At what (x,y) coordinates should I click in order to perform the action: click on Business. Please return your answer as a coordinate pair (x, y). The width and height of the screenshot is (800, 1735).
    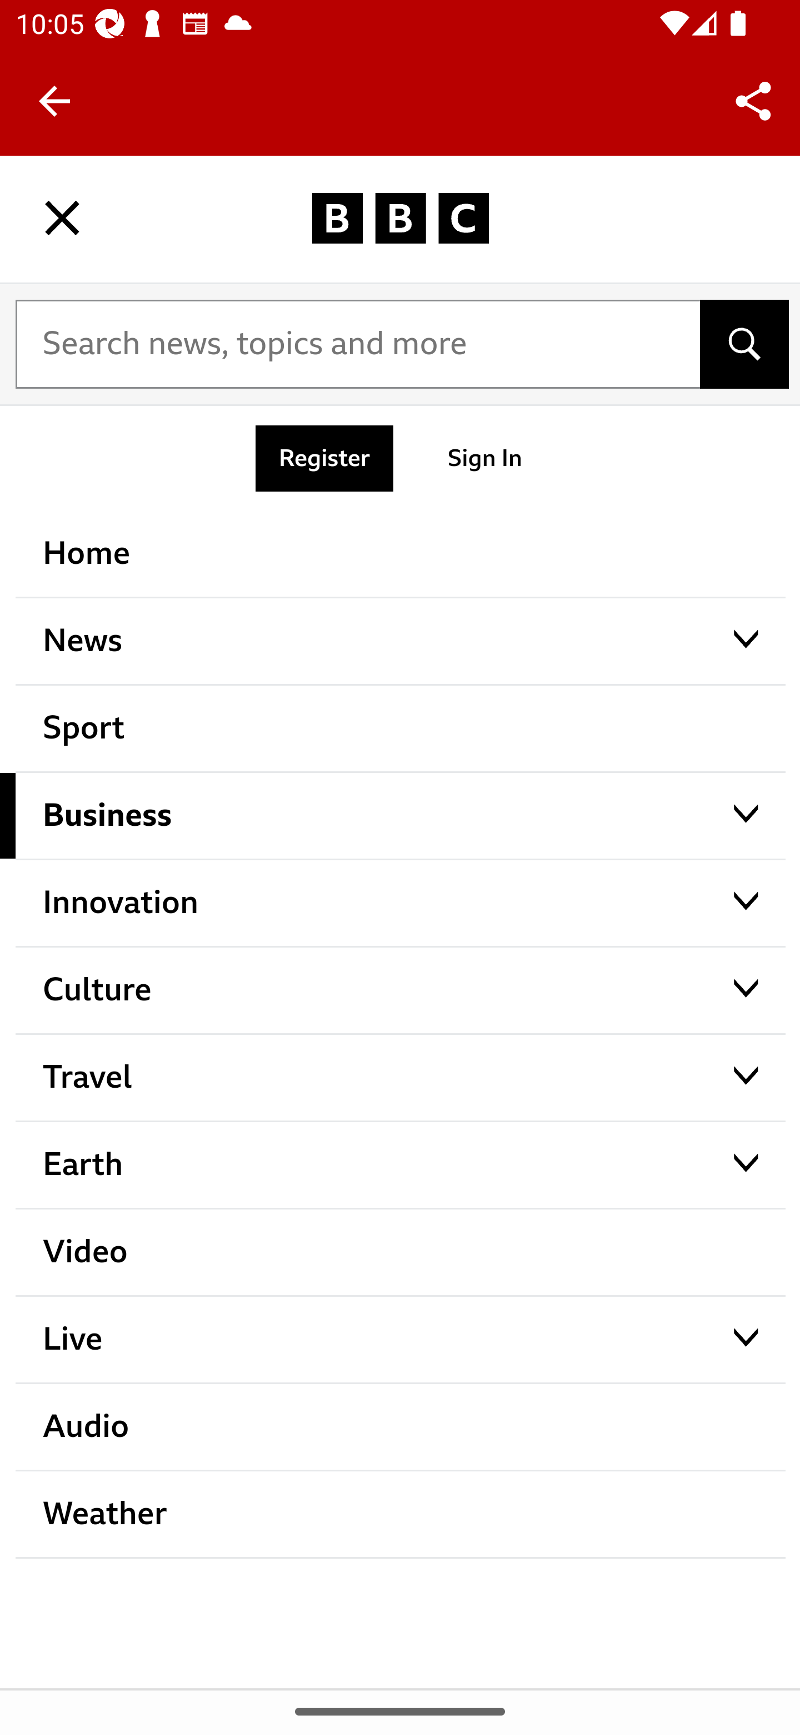
    Looking at the image, I should click on (401, 815).